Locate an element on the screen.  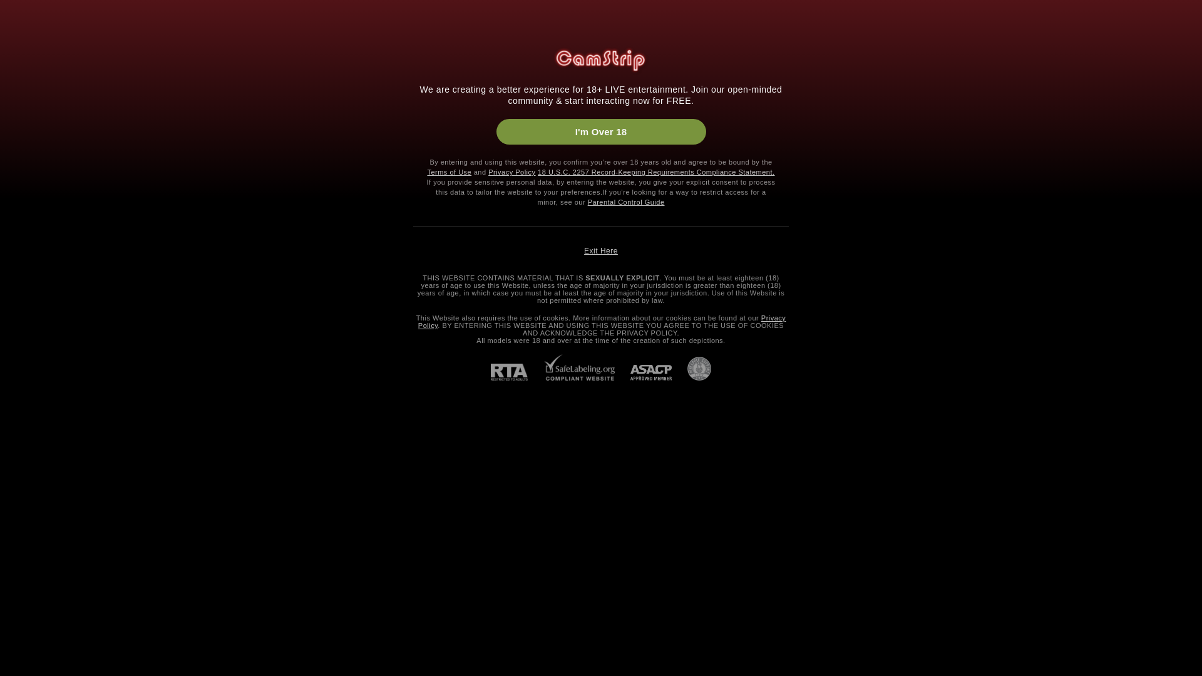
Lana_Lee_ is located at coordinates (744, 605).